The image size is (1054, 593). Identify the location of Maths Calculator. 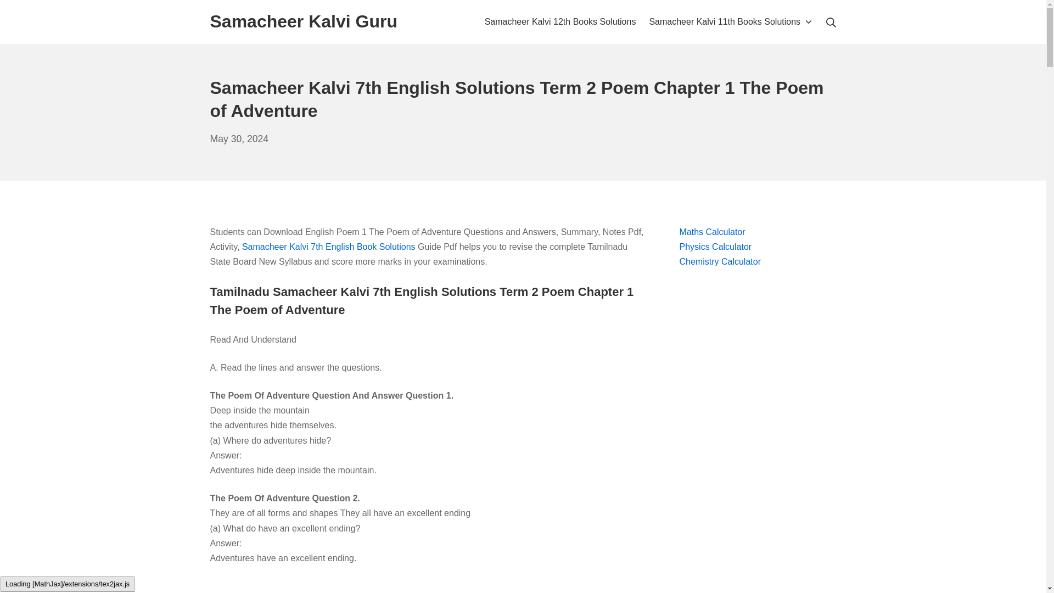
(713, 232).